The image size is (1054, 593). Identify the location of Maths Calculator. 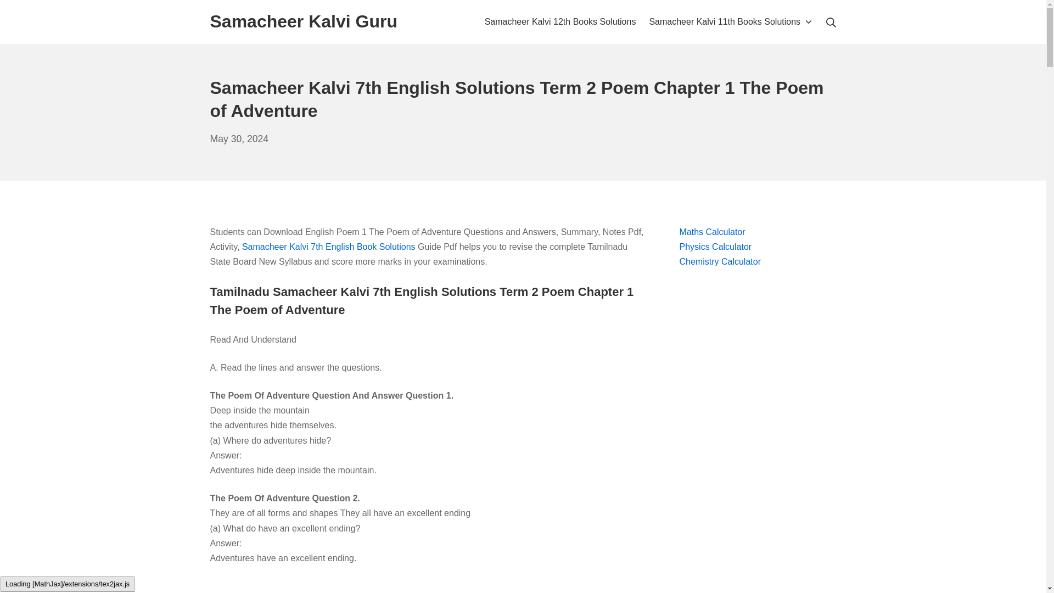
(713, 232).